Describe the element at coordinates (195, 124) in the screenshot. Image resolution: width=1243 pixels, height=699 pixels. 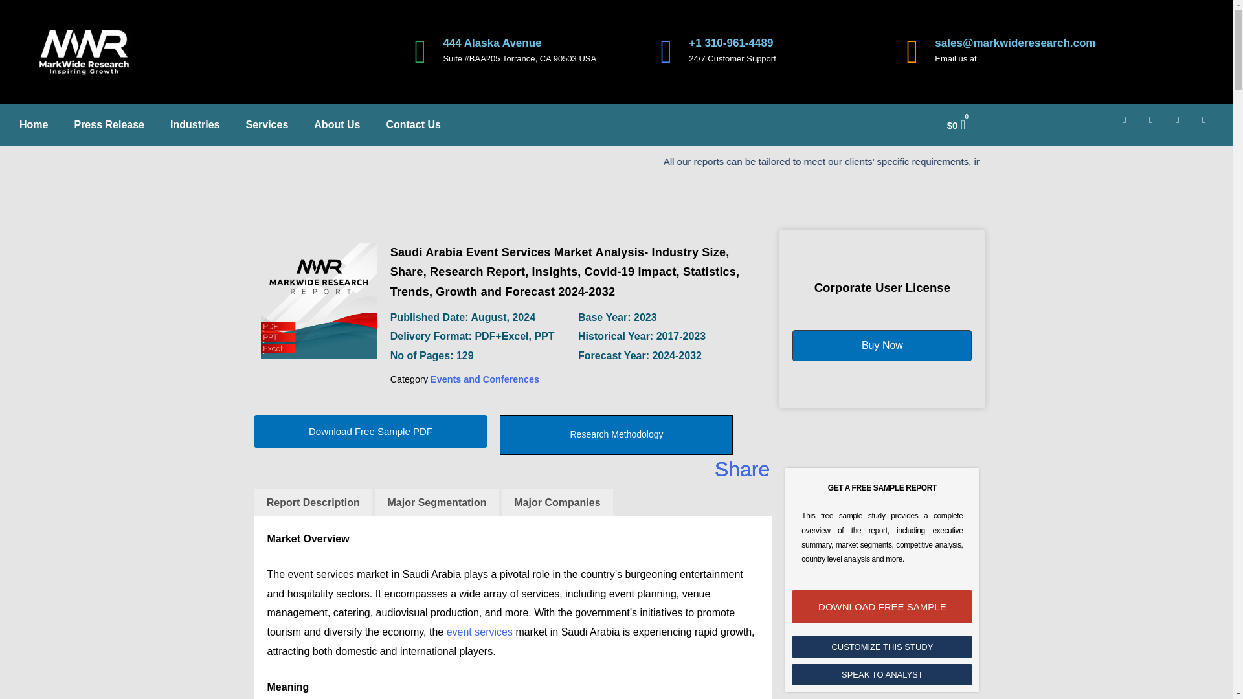
I see `Industries` at that location.